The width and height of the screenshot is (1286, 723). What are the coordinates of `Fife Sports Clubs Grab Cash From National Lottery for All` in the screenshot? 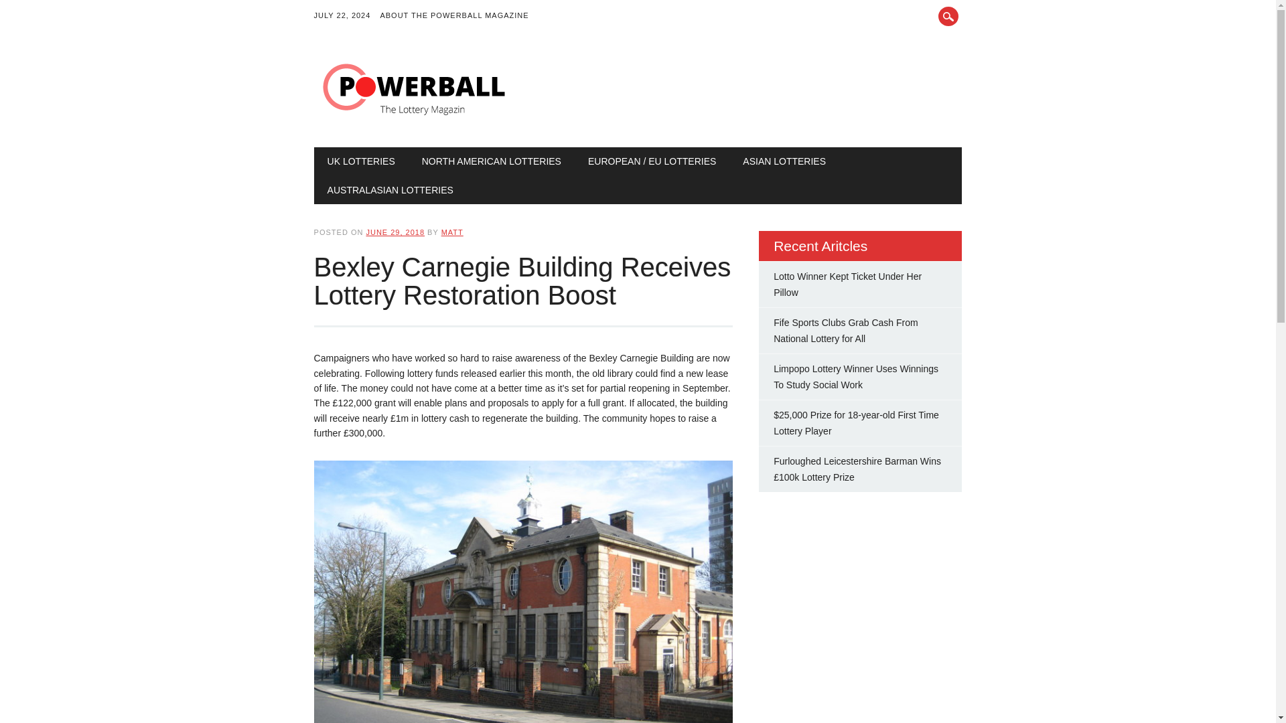 It's located at (845, 331).